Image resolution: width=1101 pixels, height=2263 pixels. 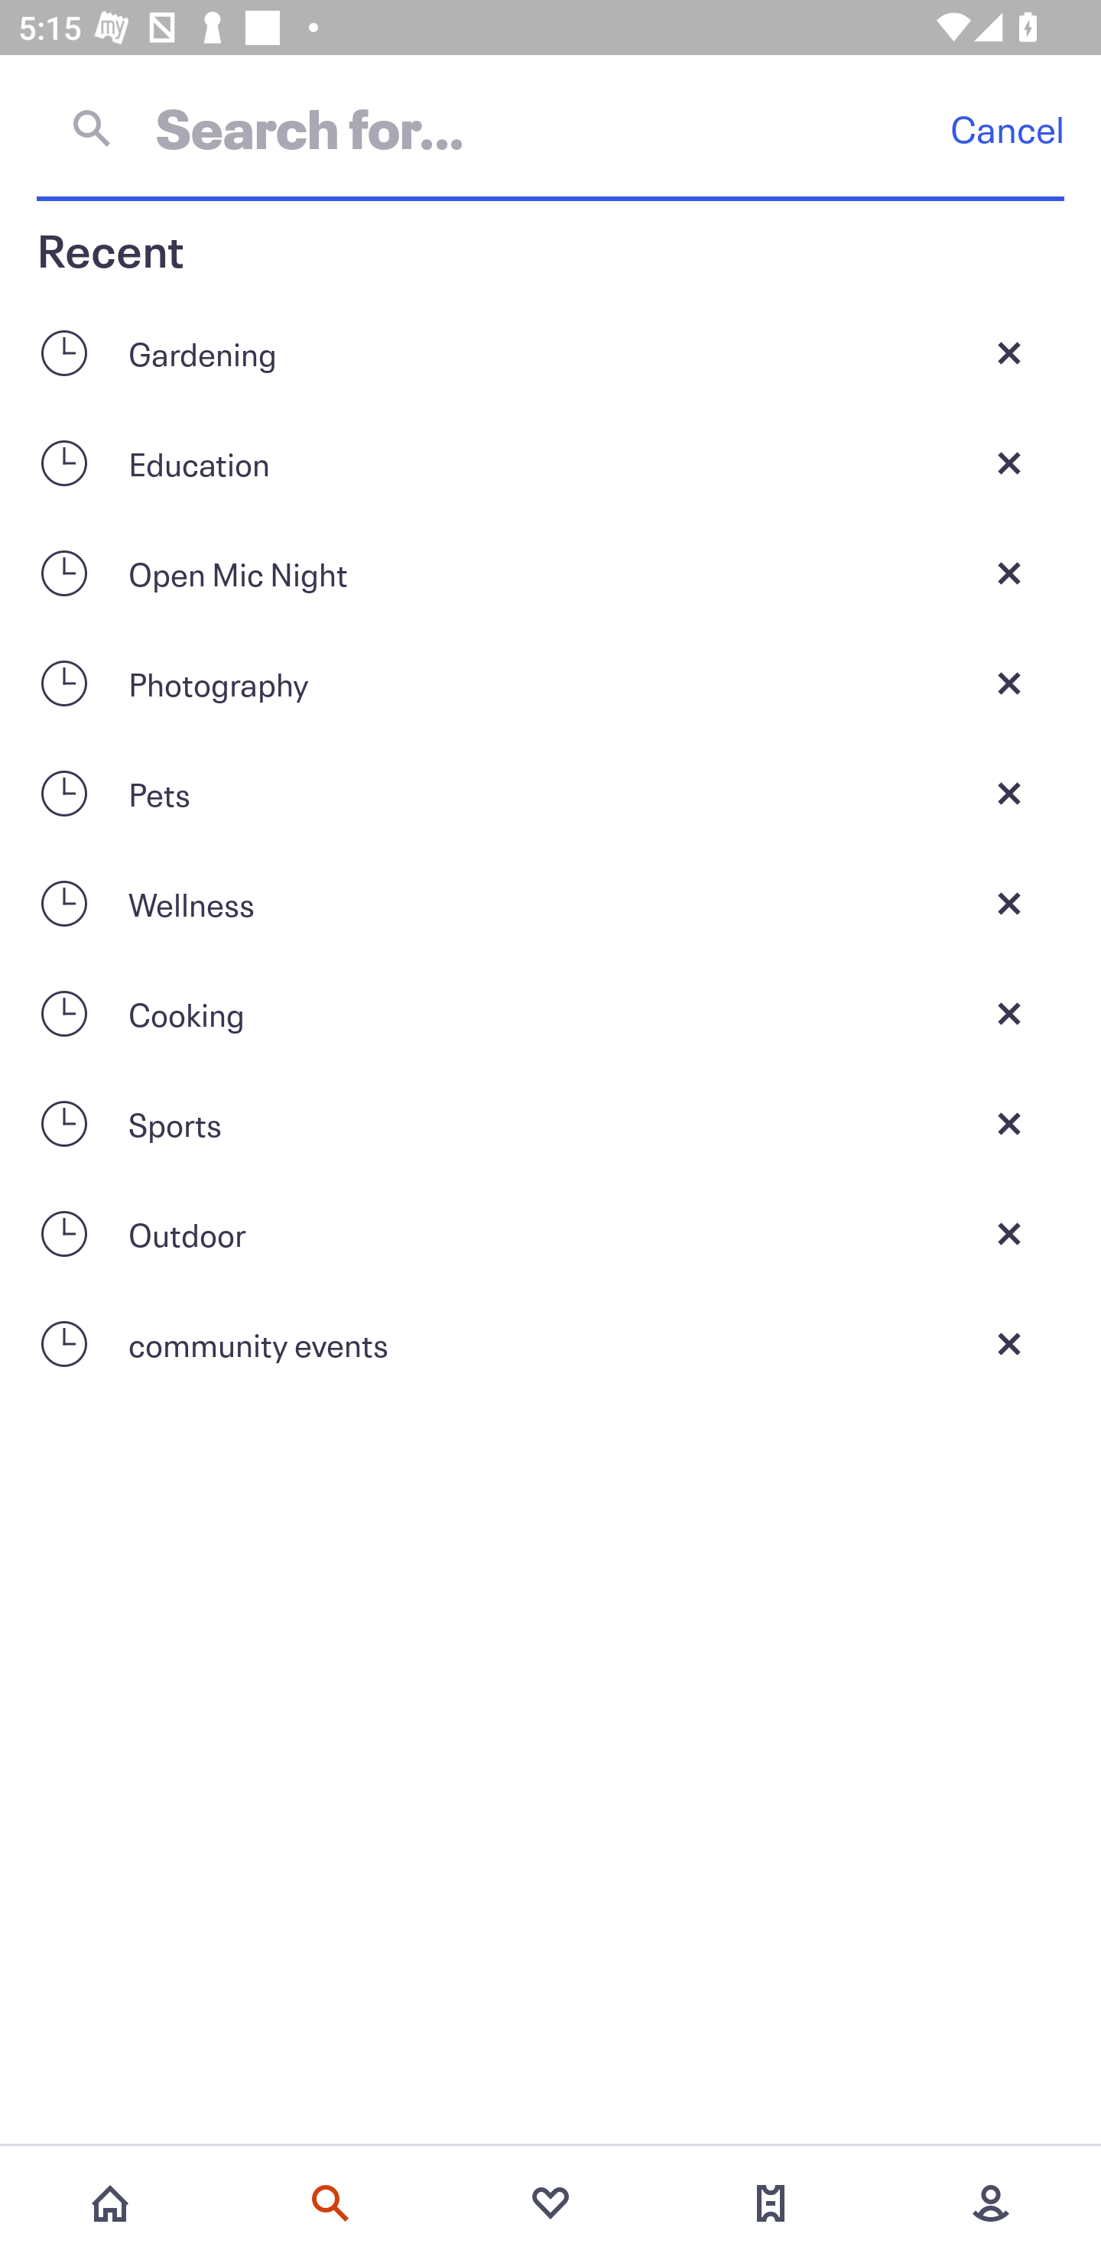 I want to click on Close current screen, so click(x=1009, y=683).